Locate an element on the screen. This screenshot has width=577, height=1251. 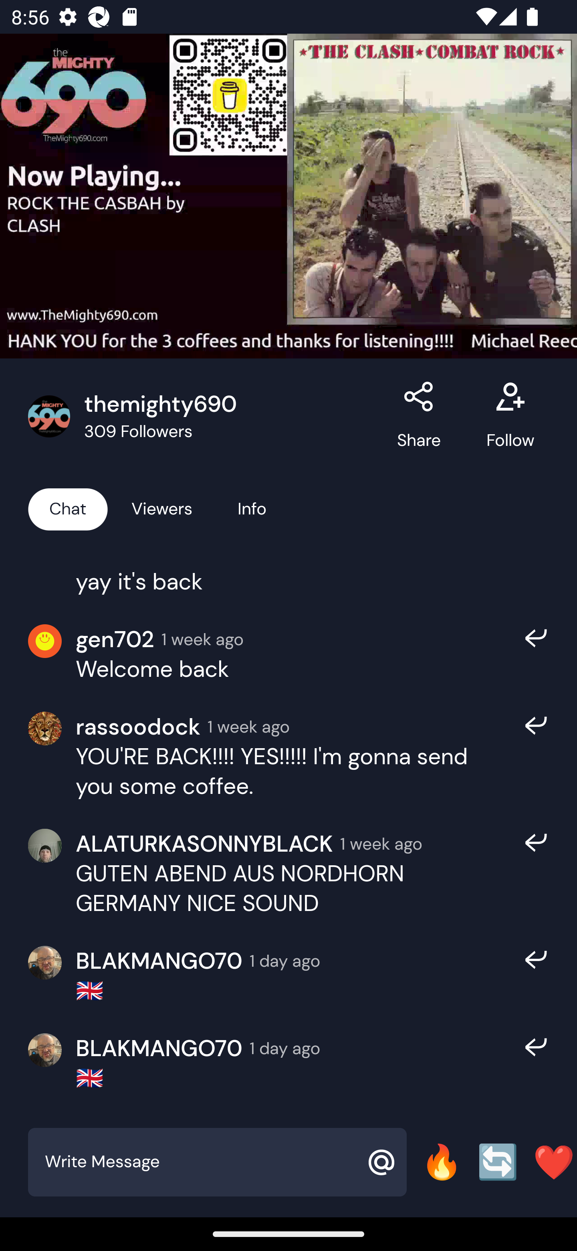
Info is located at coordinates (252, 508).